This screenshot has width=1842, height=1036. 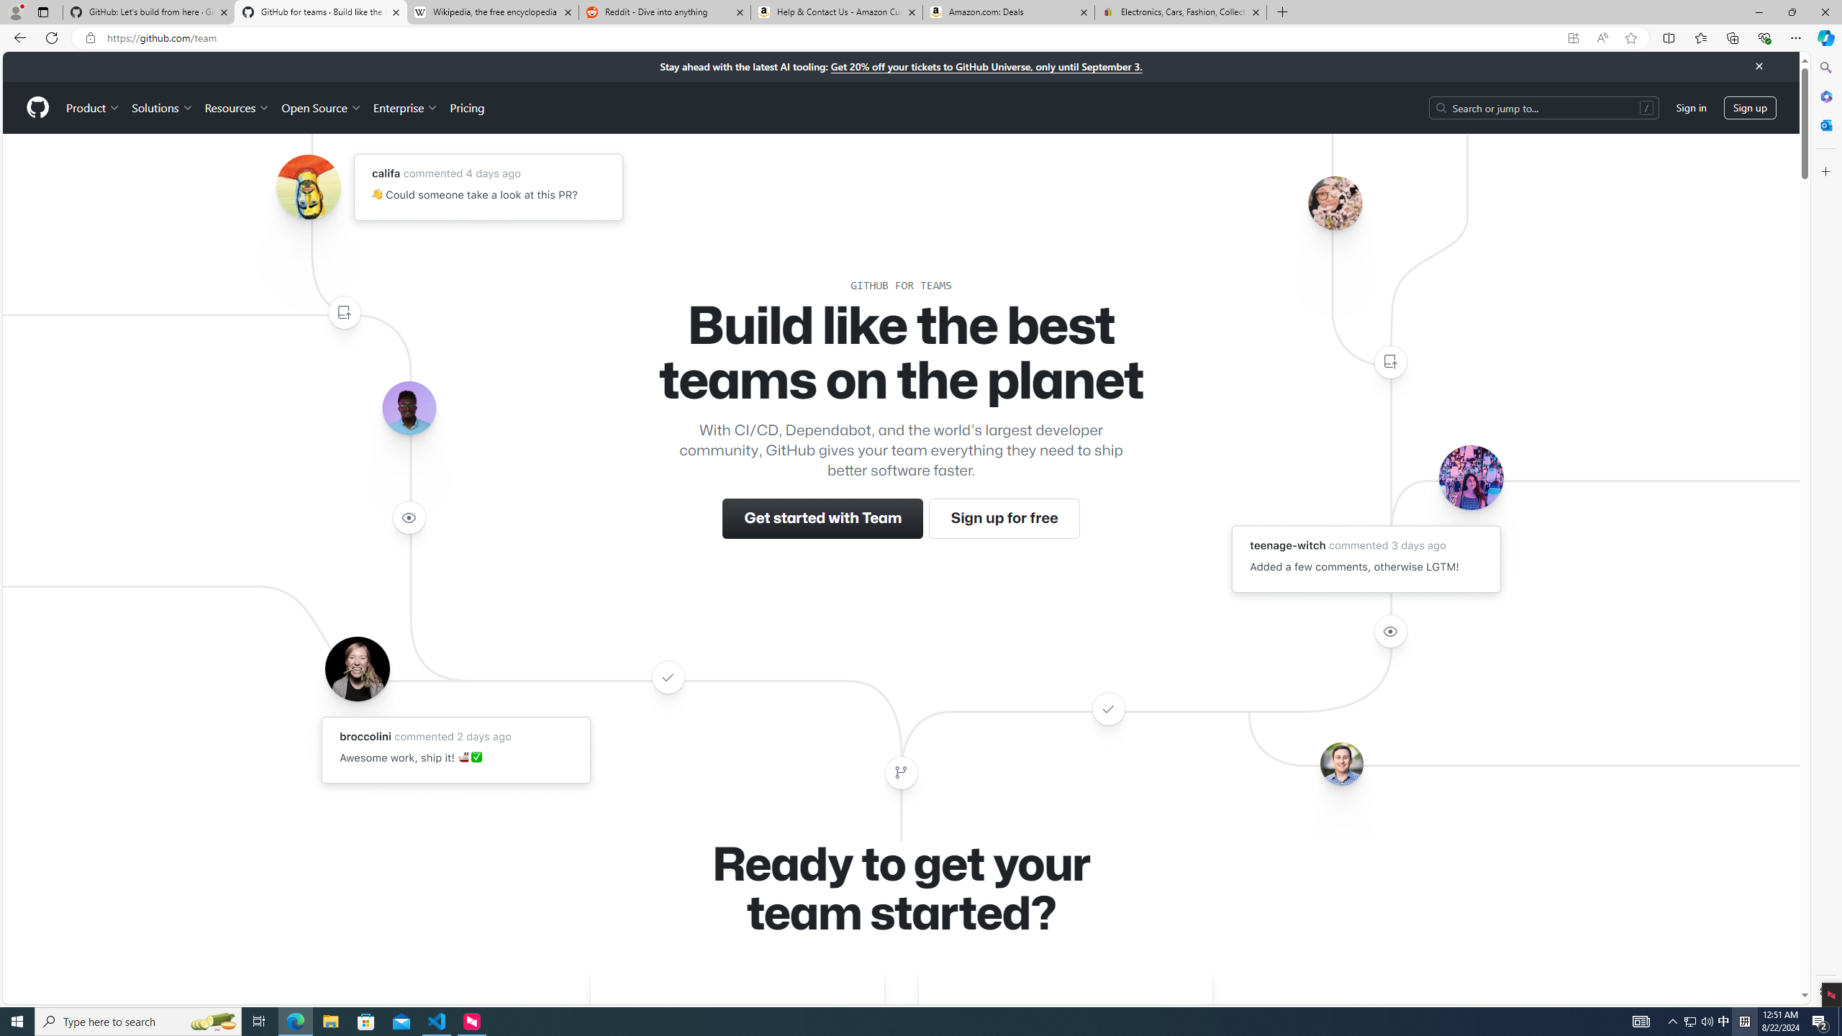 What do you see at coordinates (1009, 12) in the screenshot?
I see `Amazon.com: Deals` at bounding box center [1009, 12].